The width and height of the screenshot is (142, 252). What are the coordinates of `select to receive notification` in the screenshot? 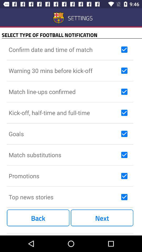 It's located at (124, 92).